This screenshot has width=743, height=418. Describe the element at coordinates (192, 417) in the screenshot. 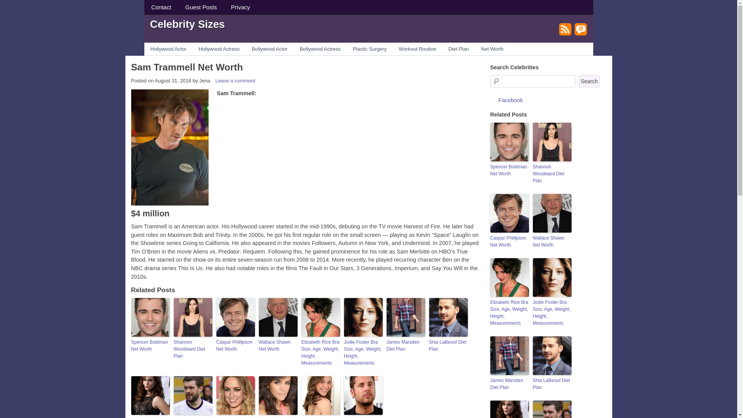

I see `Jack Whitehall Net Worth` at that location.